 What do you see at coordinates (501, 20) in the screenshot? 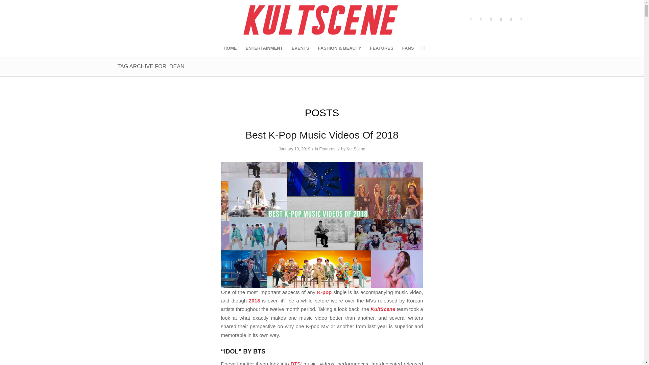
I see `Youtube` at bounding box center [501, 20].